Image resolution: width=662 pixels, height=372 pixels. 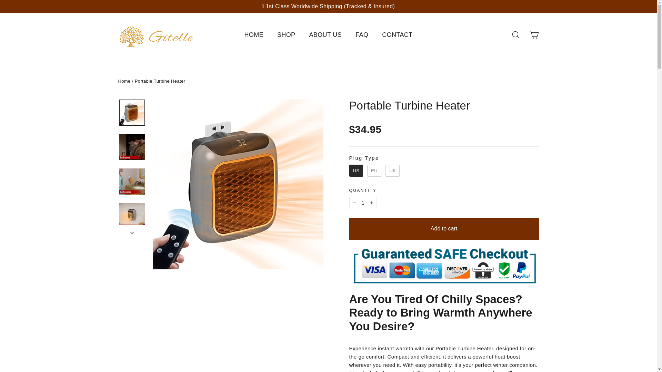 I want to click on icon-search, so click(x=534, y=34).